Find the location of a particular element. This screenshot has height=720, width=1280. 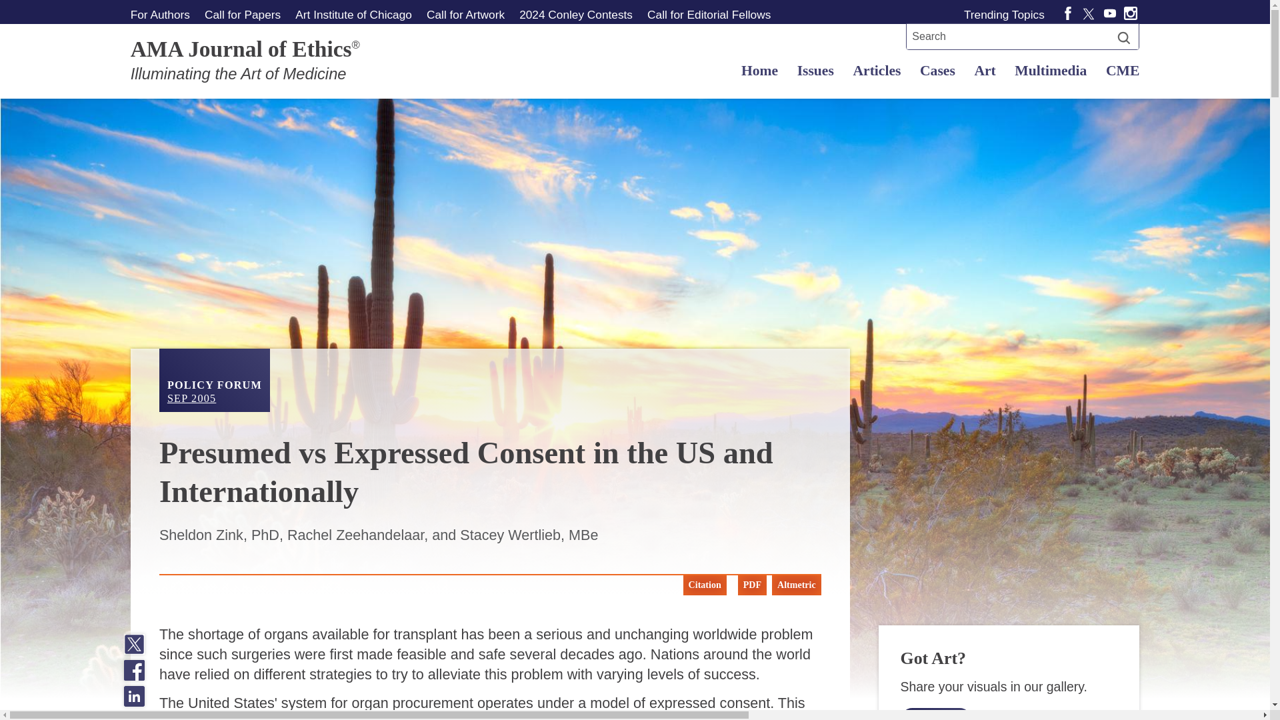

CME is located at coordinates (1119, 71).